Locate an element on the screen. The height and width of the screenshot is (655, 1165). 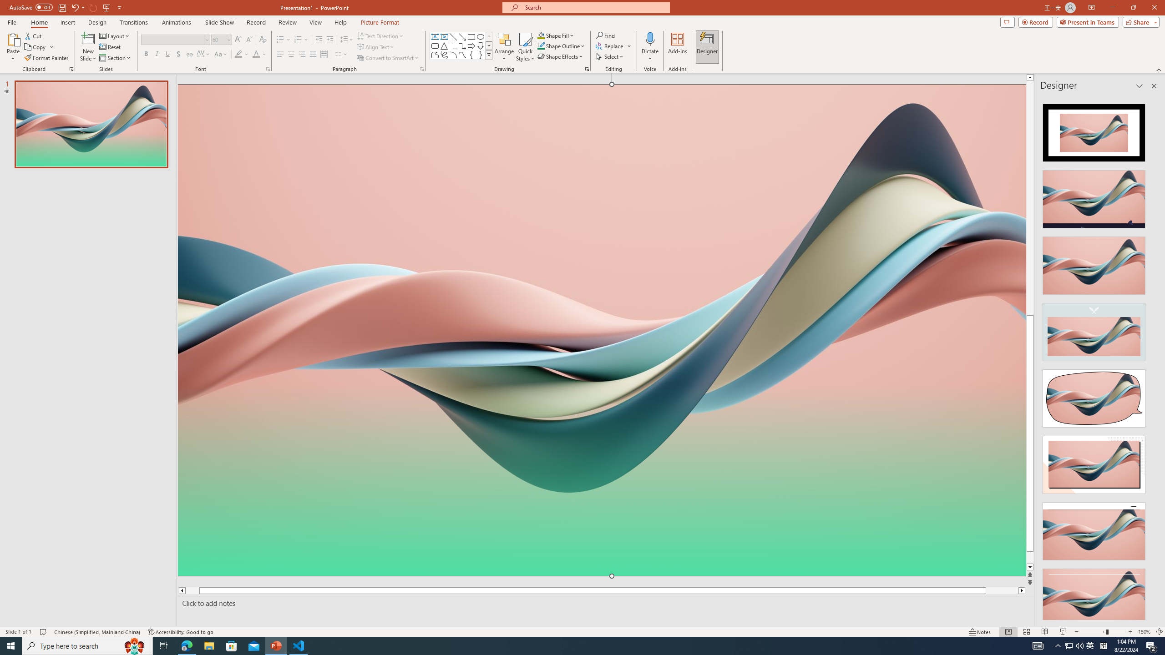
Zoom 150% is located at coordinates (1144, 632).